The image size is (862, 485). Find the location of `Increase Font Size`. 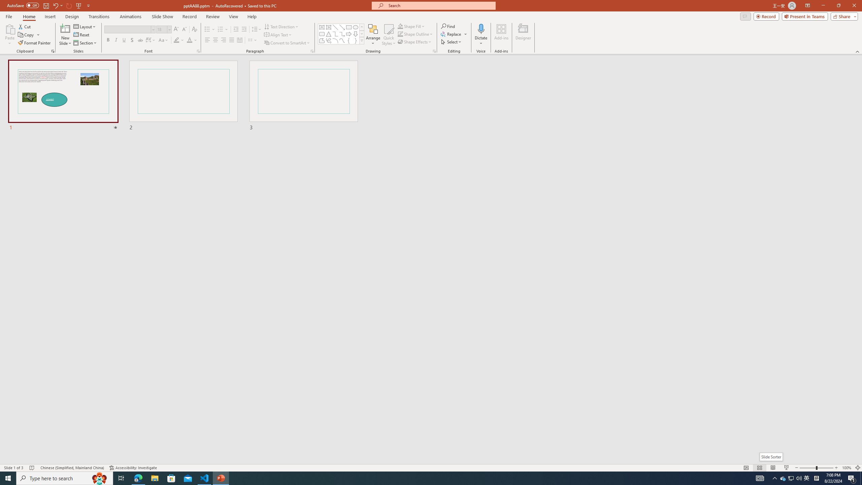

Increase Font Size is located at coordinates (176, 30).